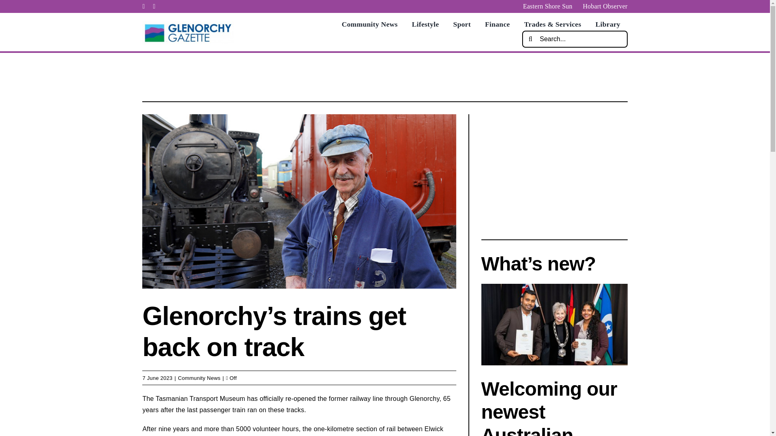  What do you see at coordinates (607, 24) in the screenshot?
I see `Library` at bounding box center [607, 24].